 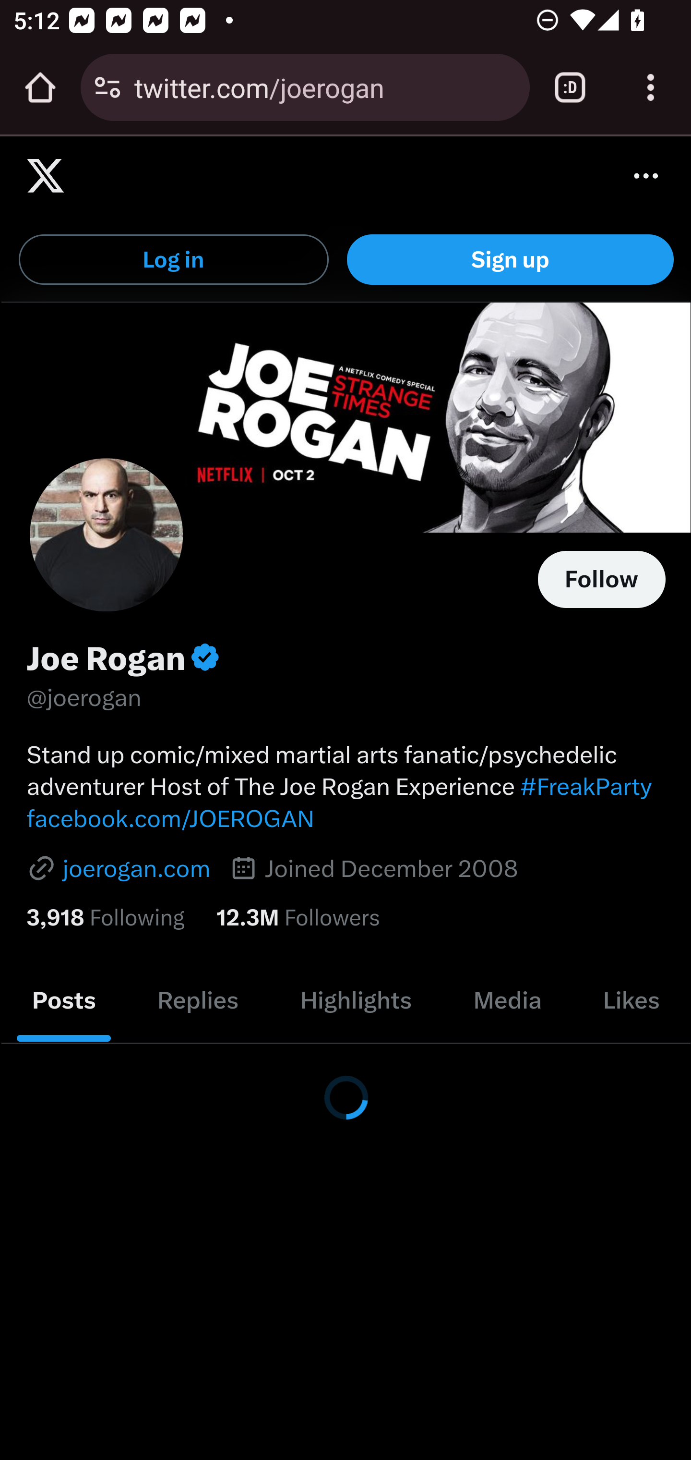 I want to click on Provides details about verified accounts., so click(x=204, y=657).